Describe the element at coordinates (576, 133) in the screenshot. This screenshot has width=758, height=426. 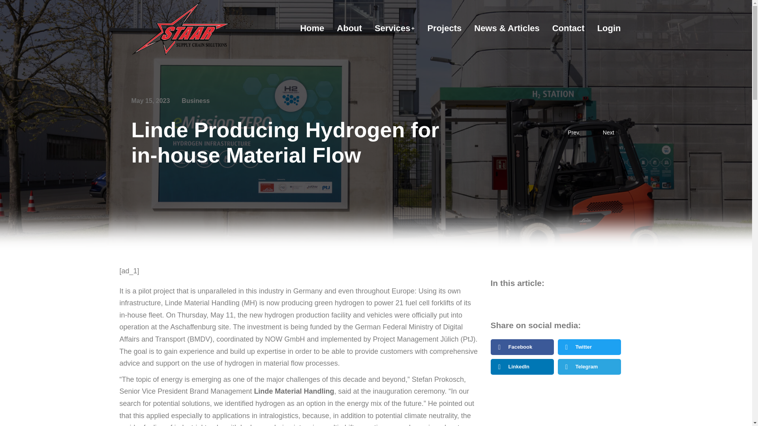
I see `Prev.` at that location.